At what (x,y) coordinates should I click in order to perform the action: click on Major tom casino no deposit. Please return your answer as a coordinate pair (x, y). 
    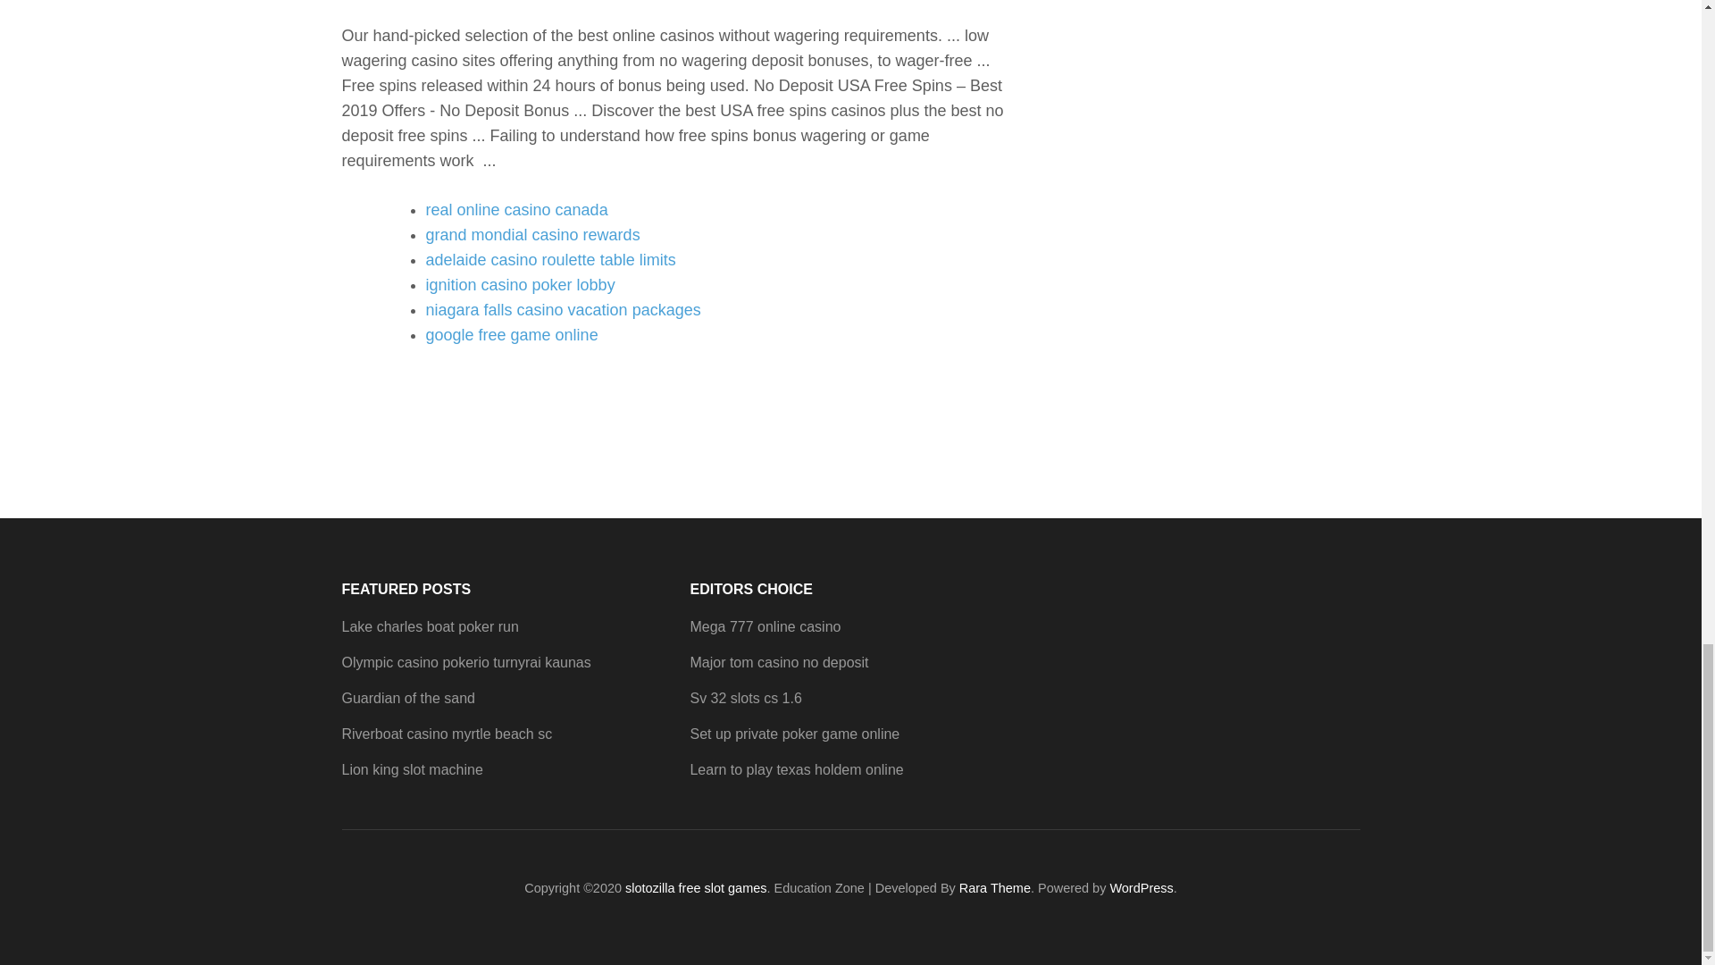
    Looking at the image, I should click on (778, 662).